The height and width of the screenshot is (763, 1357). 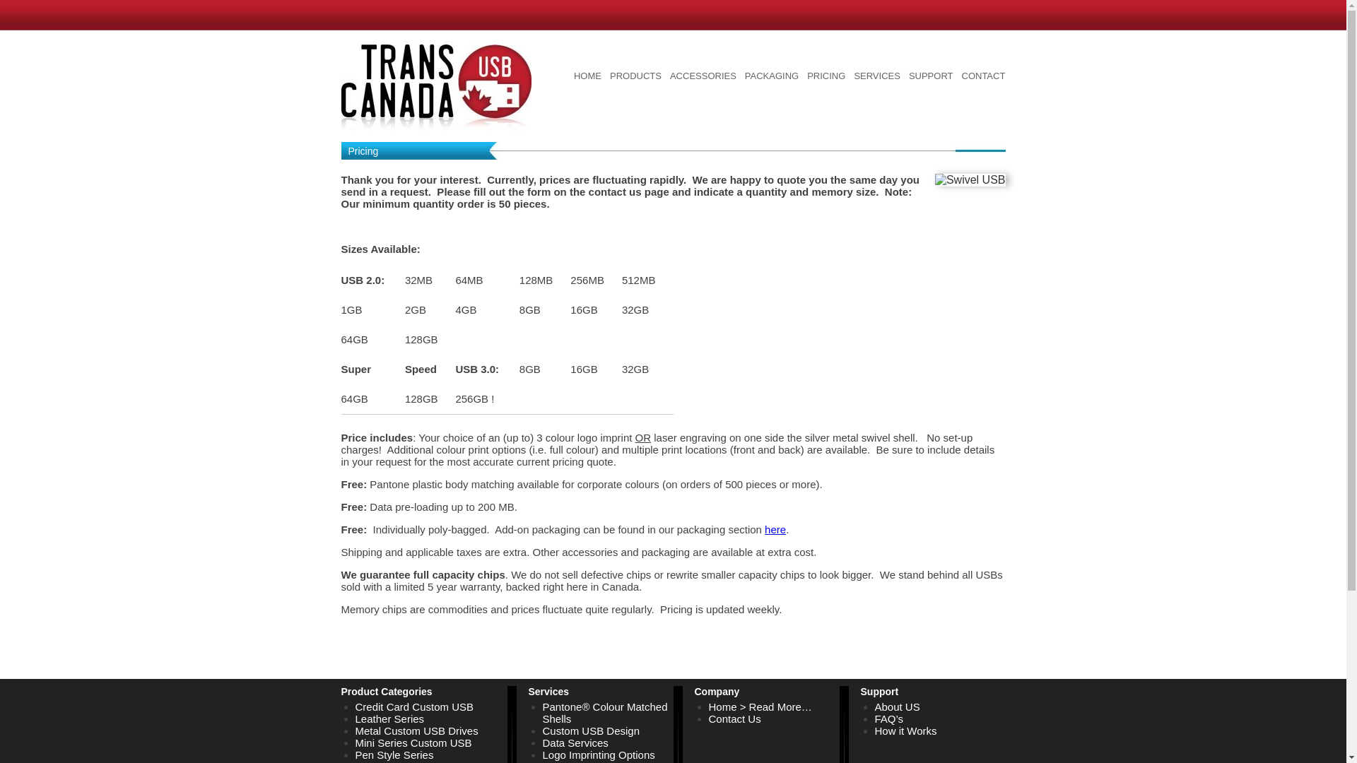 I want to click on Pen Style Series, so click(x=393, y=755).